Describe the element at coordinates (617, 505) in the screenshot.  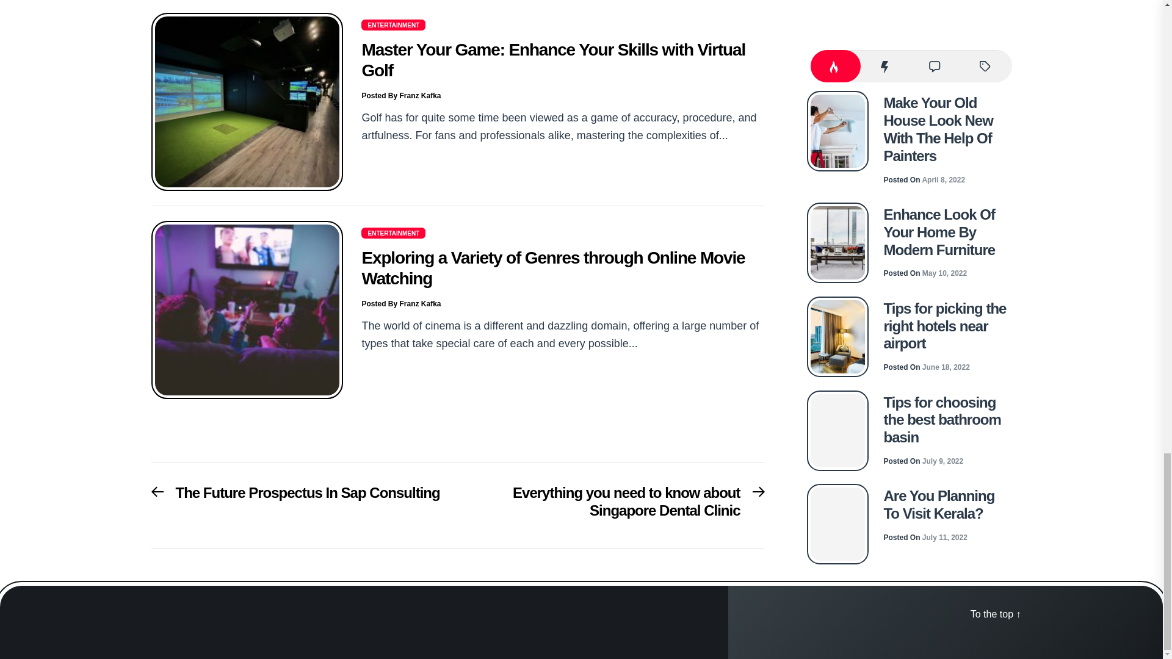
I see `Posted By Franz Kafka` at that location.